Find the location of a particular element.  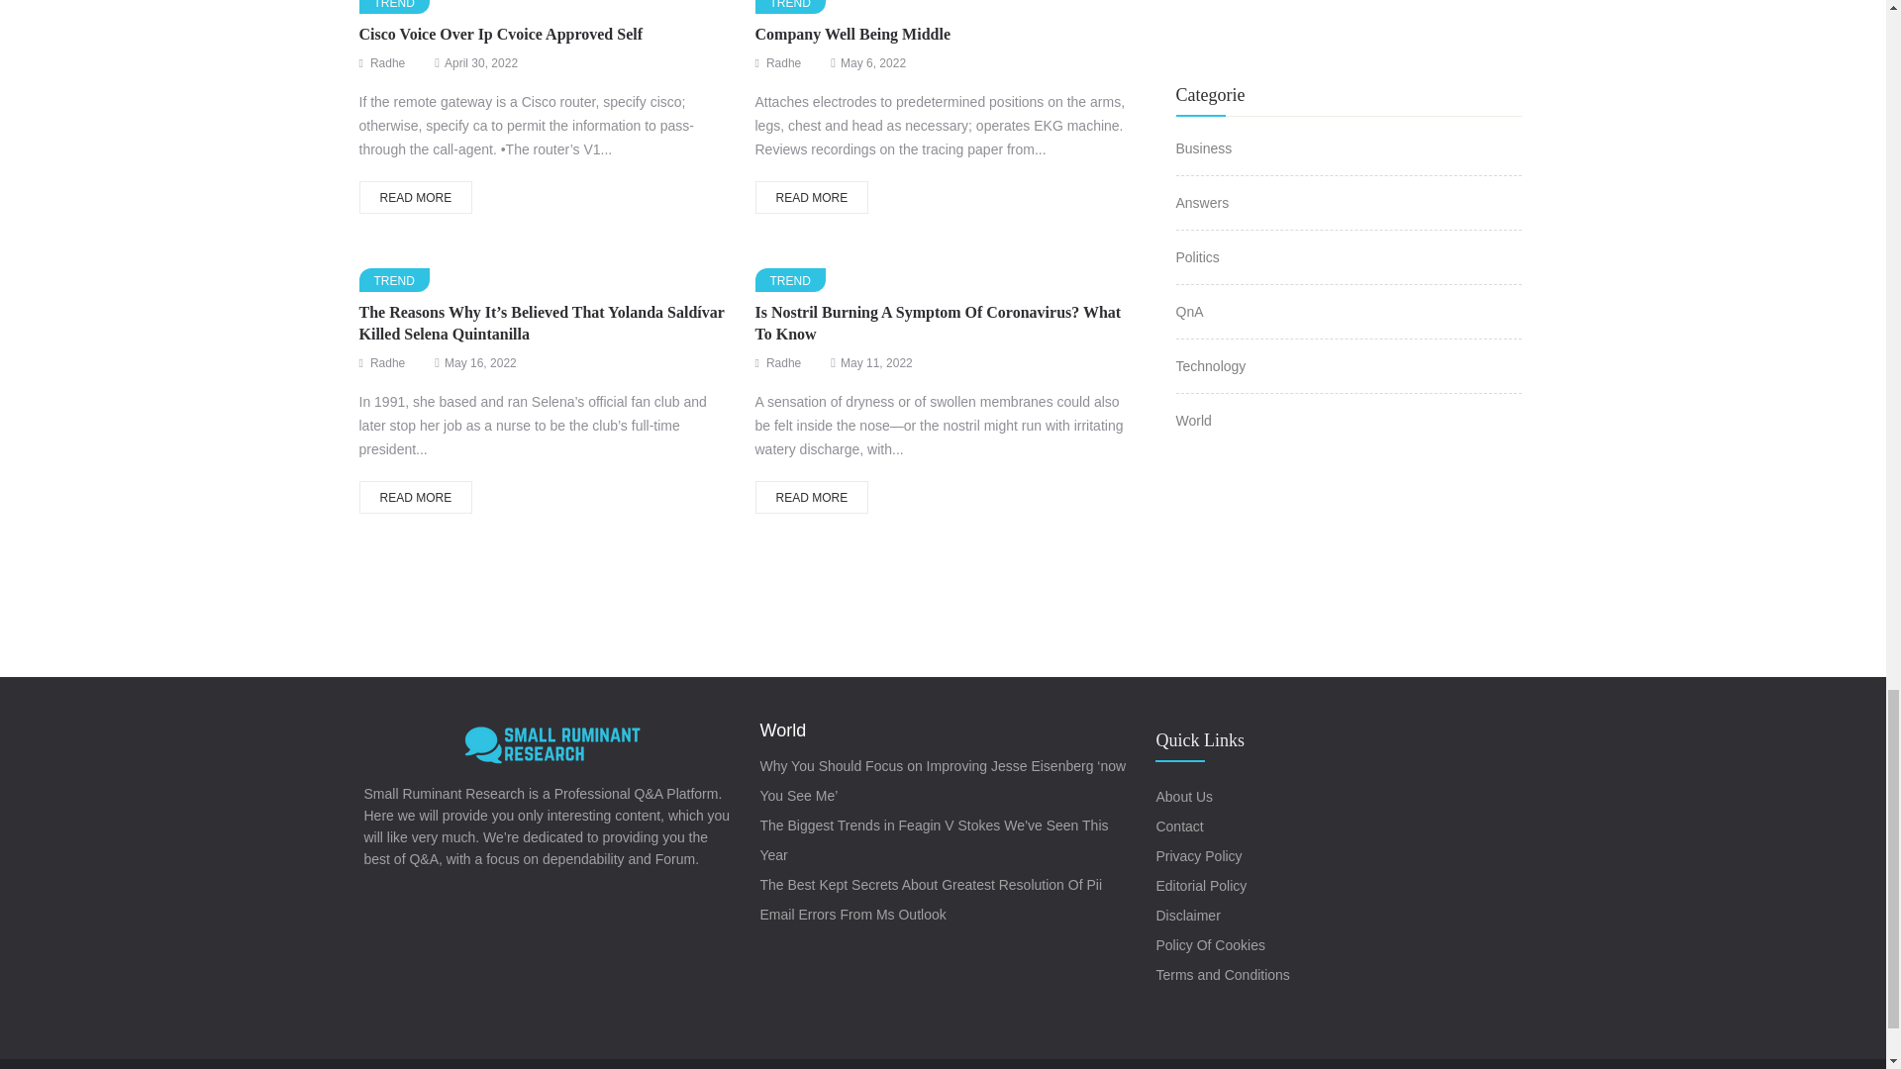

READ MORE is located at coordinates (812, 197).